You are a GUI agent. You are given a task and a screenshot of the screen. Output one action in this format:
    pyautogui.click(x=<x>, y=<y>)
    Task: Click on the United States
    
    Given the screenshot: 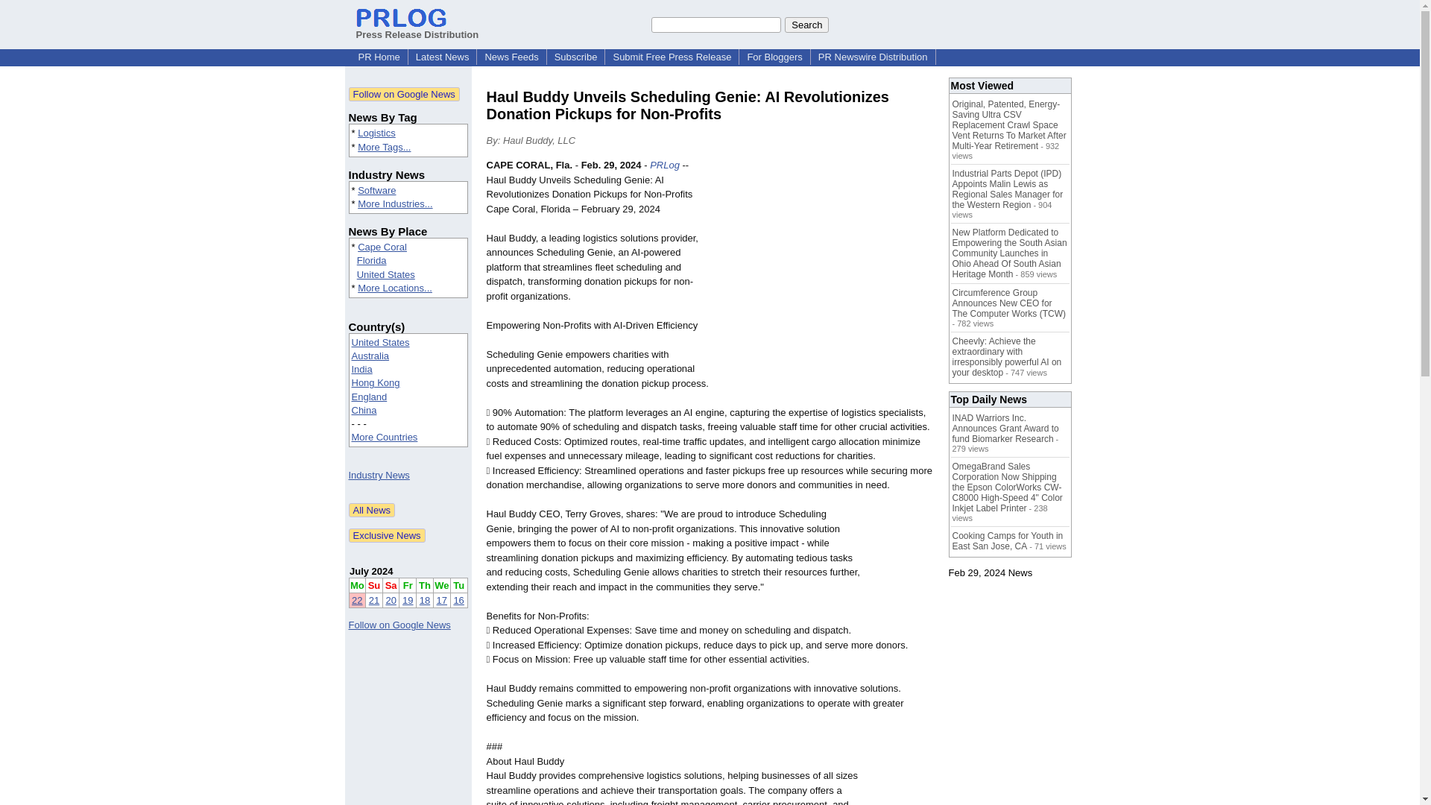 What is the action you would take?
    pyautogui.click(x=385, y=274)
    